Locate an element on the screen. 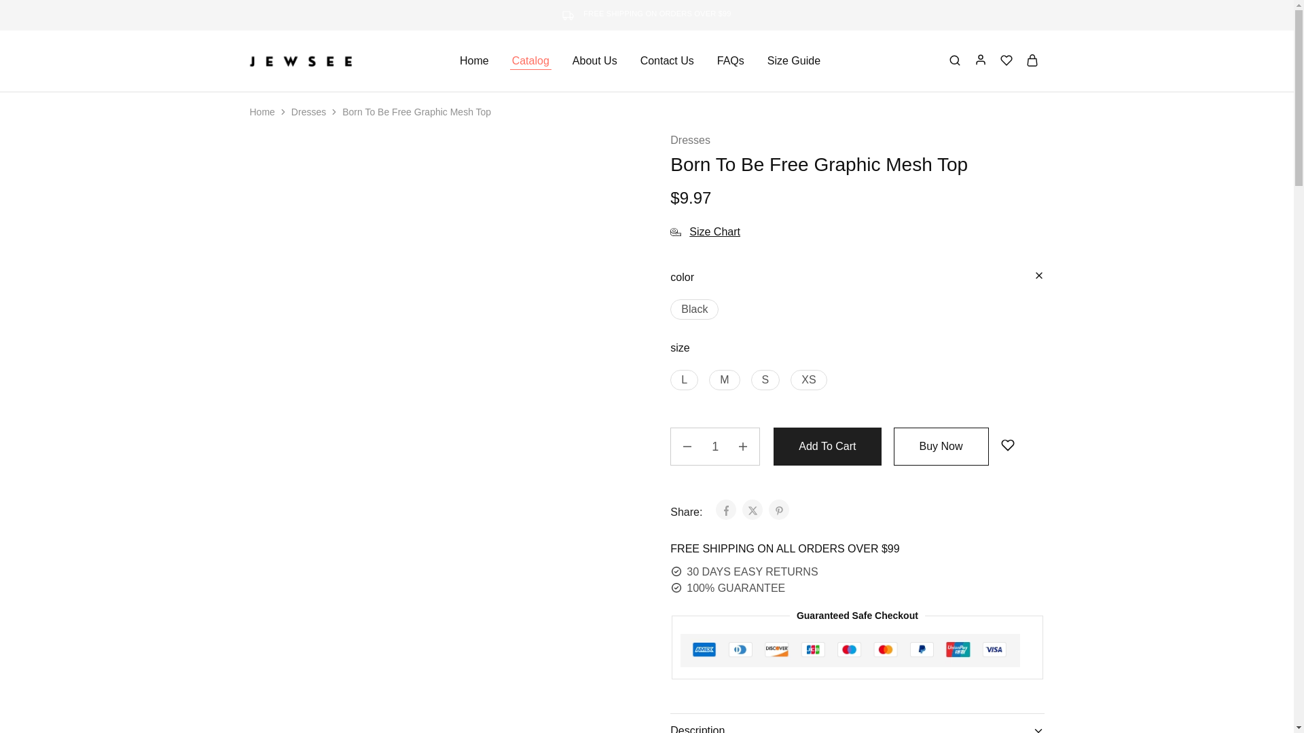 The image size is (1304, 733). About Us is located at coordinates (595, 61).